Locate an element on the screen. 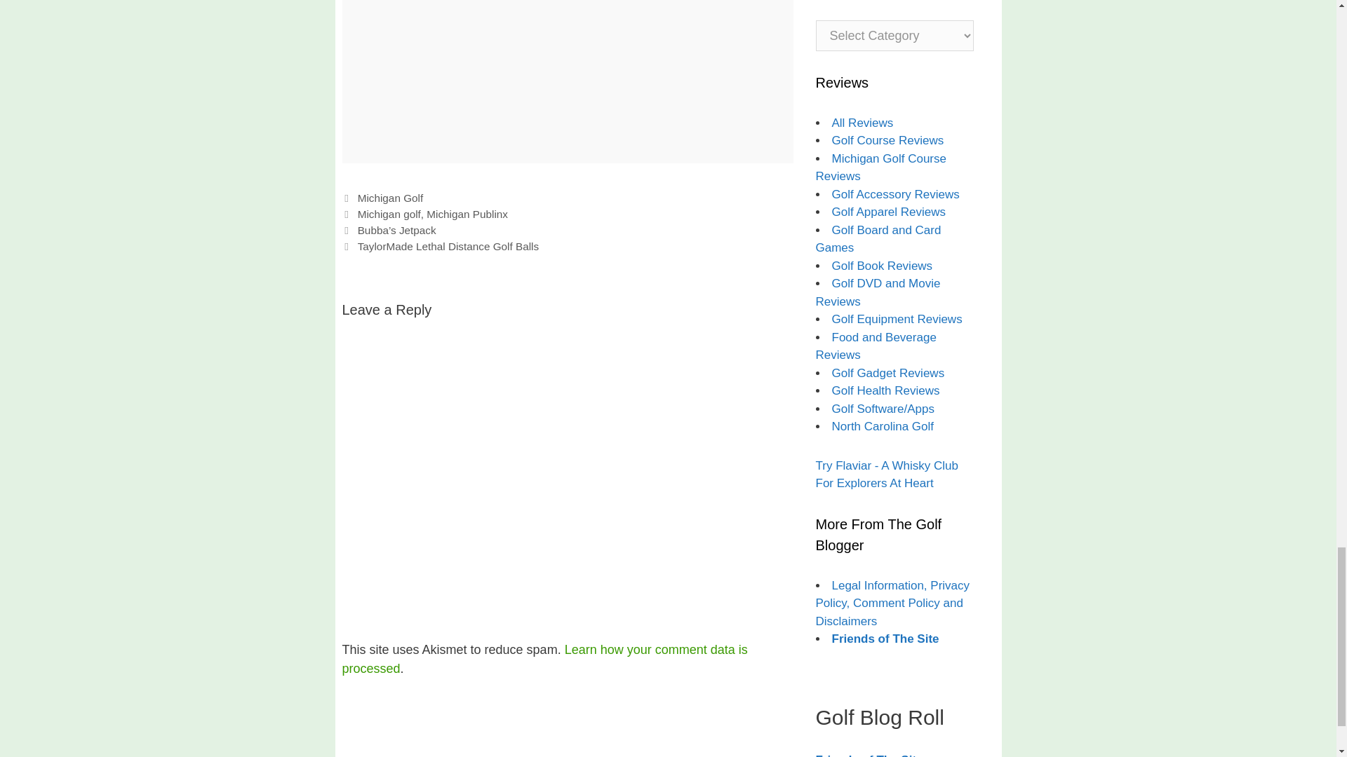 This screenshot has width=1347, height=757. Michigan Golf is located at coordinates (391, 198).